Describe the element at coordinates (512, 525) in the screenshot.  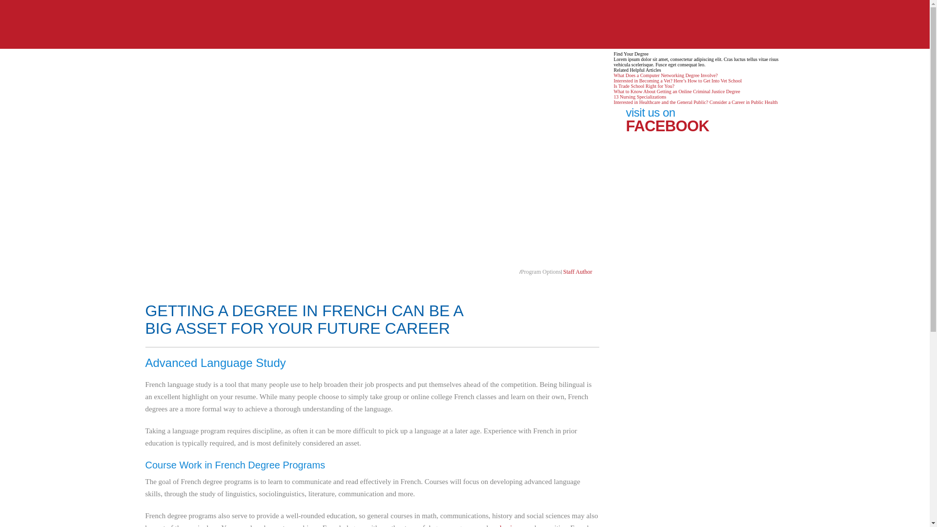
I see `business` at that location.